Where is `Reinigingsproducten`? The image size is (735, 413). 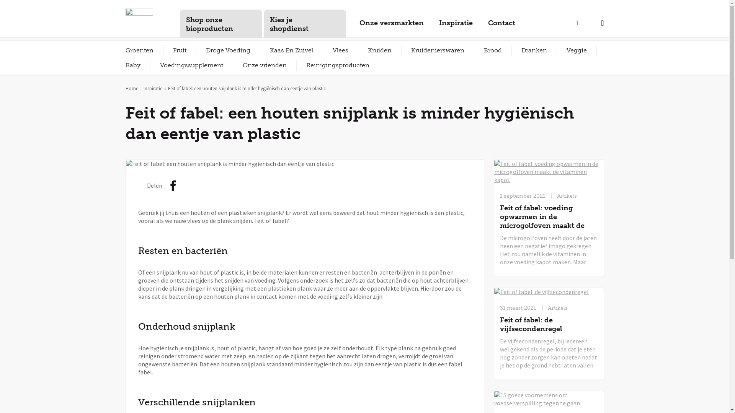
Reinigingsproducten is located at coordinates (338, 65).